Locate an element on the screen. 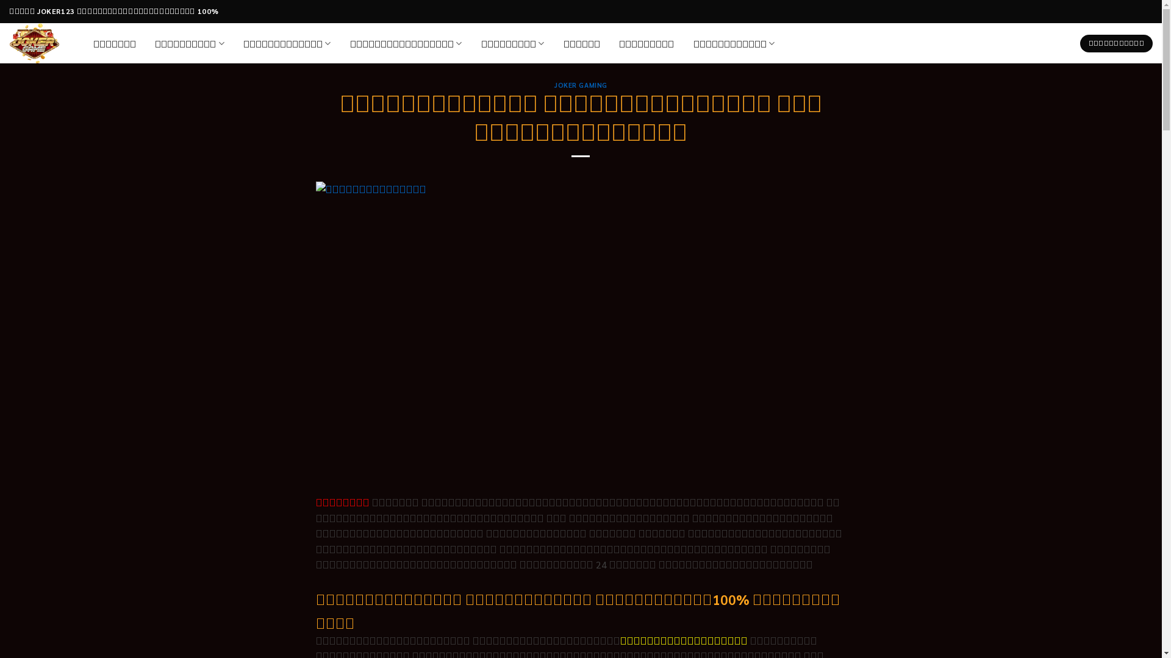 The image size is (1171, 658). JOKER GAMING is located at coordinates (581, 85).